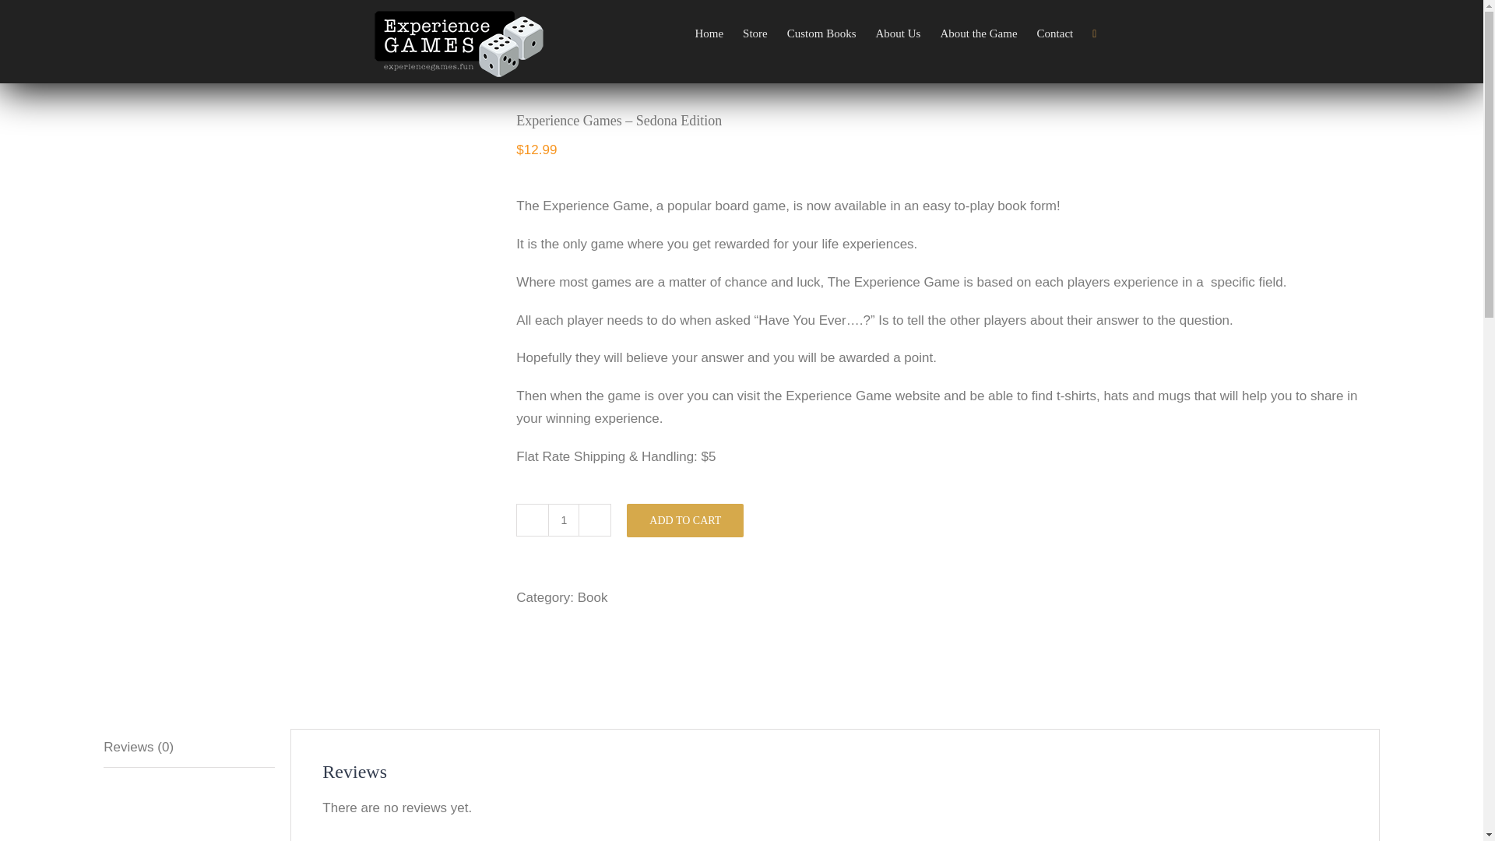 This screenshot has height=841, width=1495. What do you see at coordinates (978, 33) in the screenshot?
I see `About the Game` at bounding box center [978, 33].